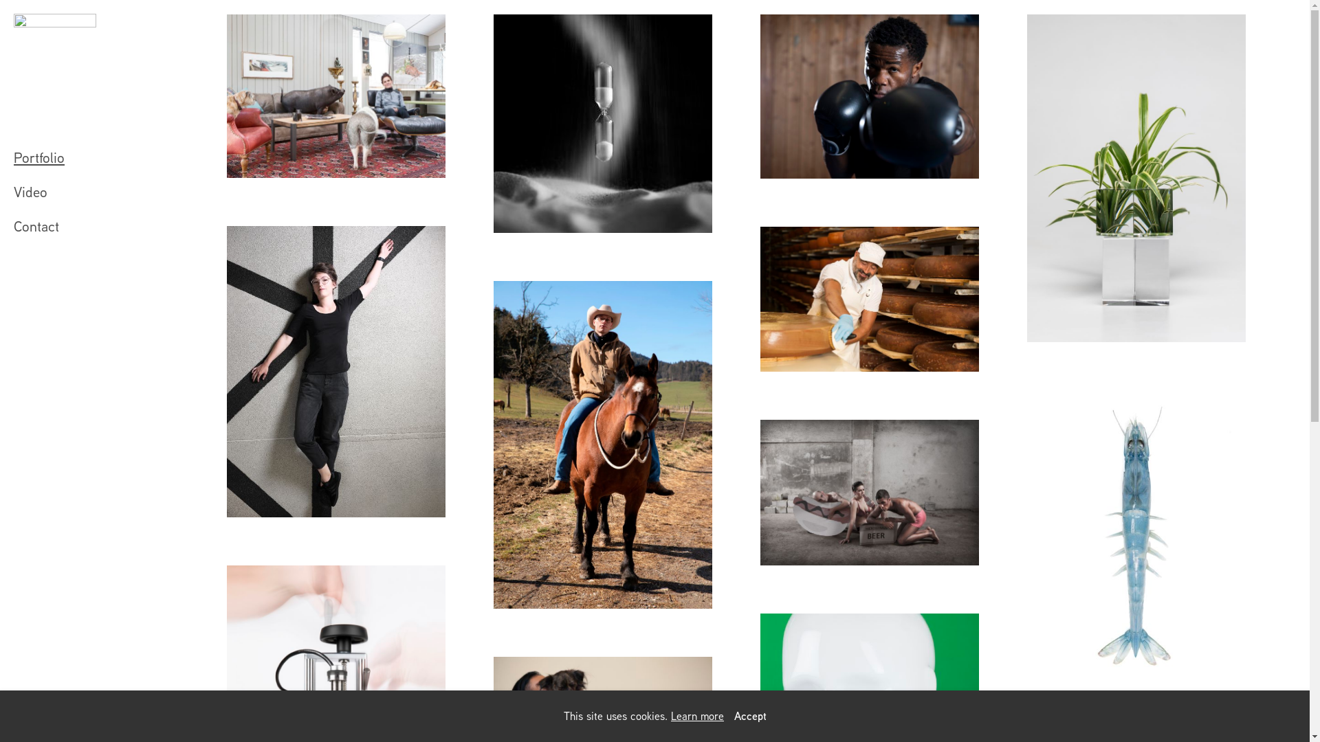 Image resolution: width=1320 pixels, height=742 pixels. What do you see at coordinates (751, 716) in the screenshot?
I see `Accept` at bounding box center [751, 716].